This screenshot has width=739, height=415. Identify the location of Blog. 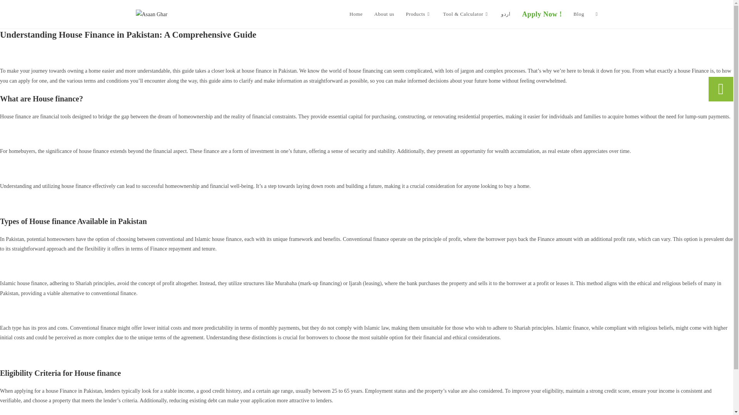
(578, 14).